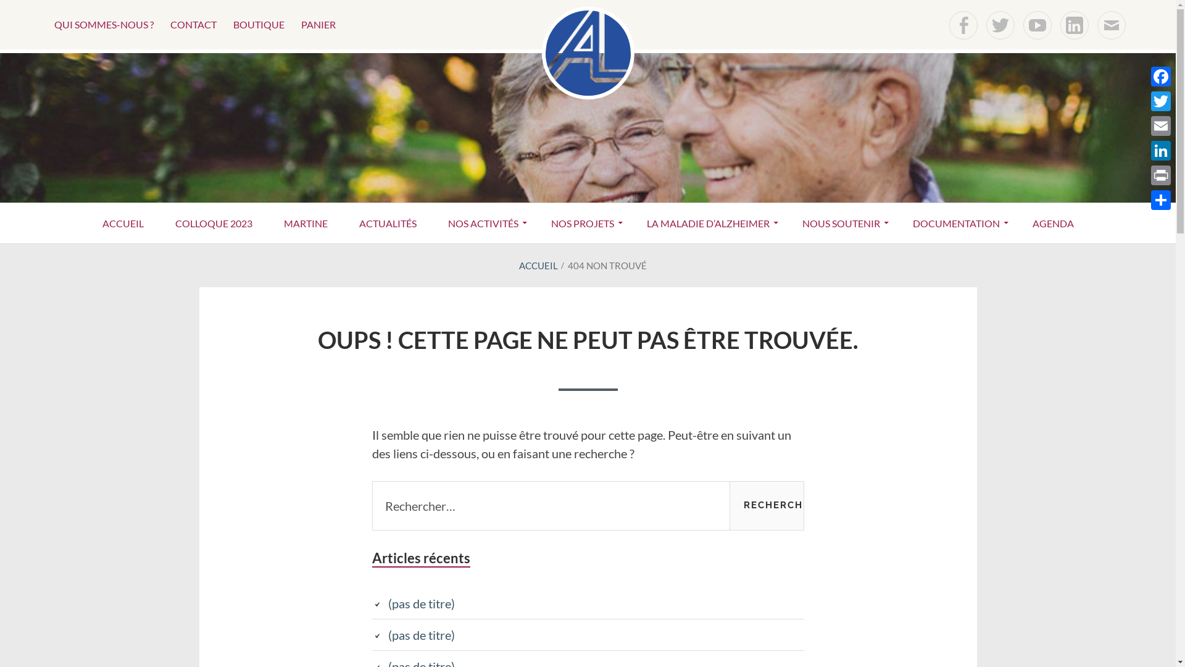  Describe the element at coordinates (1000, 25) in the screenshot. I see `Twitter` at that location.